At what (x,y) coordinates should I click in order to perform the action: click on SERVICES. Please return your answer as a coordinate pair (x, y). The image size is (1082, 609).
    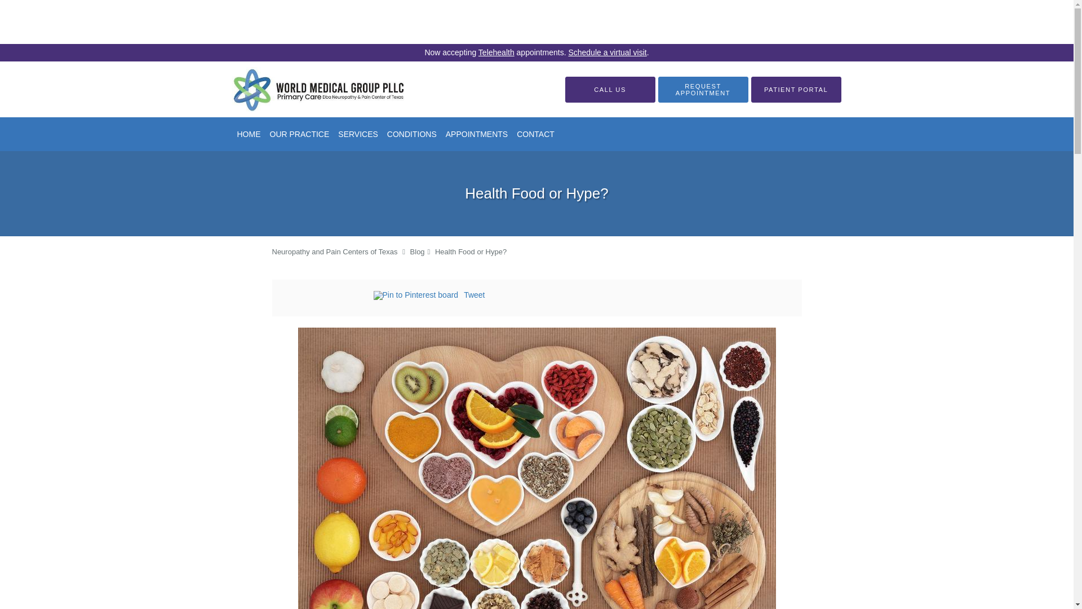
    Looking at the image, I should click on (358, 134).